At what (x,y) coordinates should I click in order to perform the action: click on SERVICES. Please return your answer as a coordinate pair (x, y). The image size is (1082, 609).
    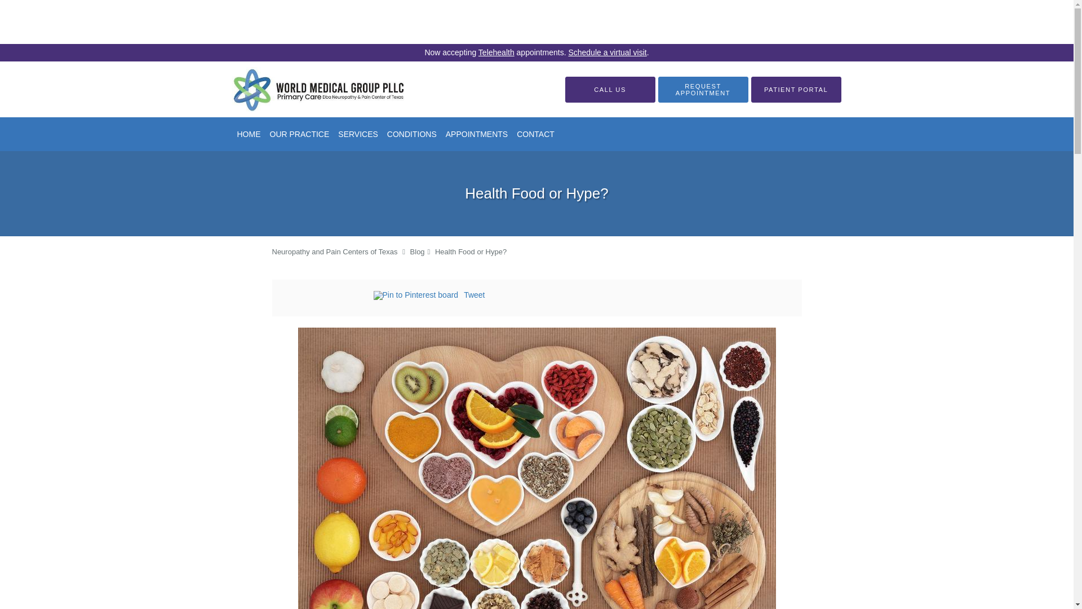
    Looking at the image, I should click on (358, 134).